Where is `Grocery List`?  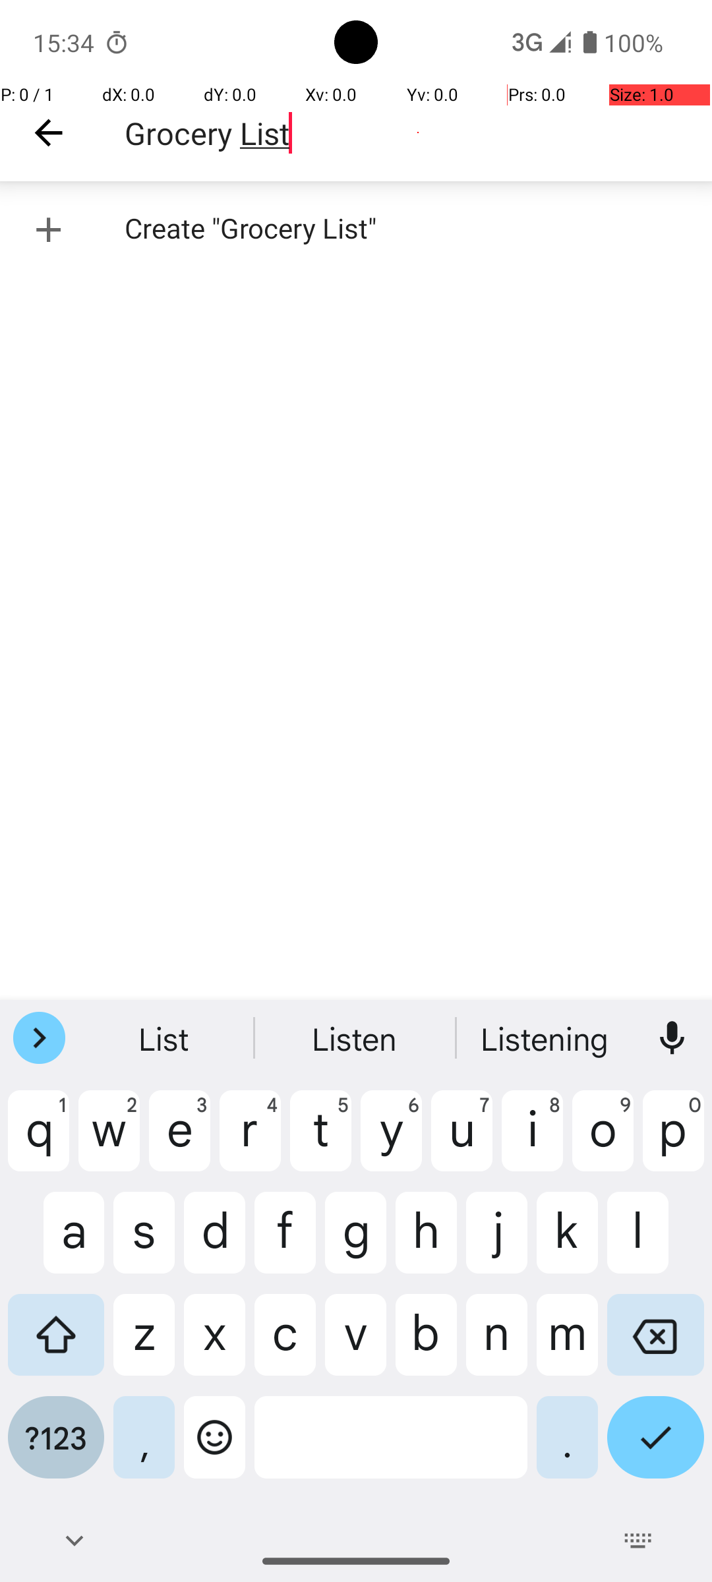 Grocery List is located at coordinates (418, 133).